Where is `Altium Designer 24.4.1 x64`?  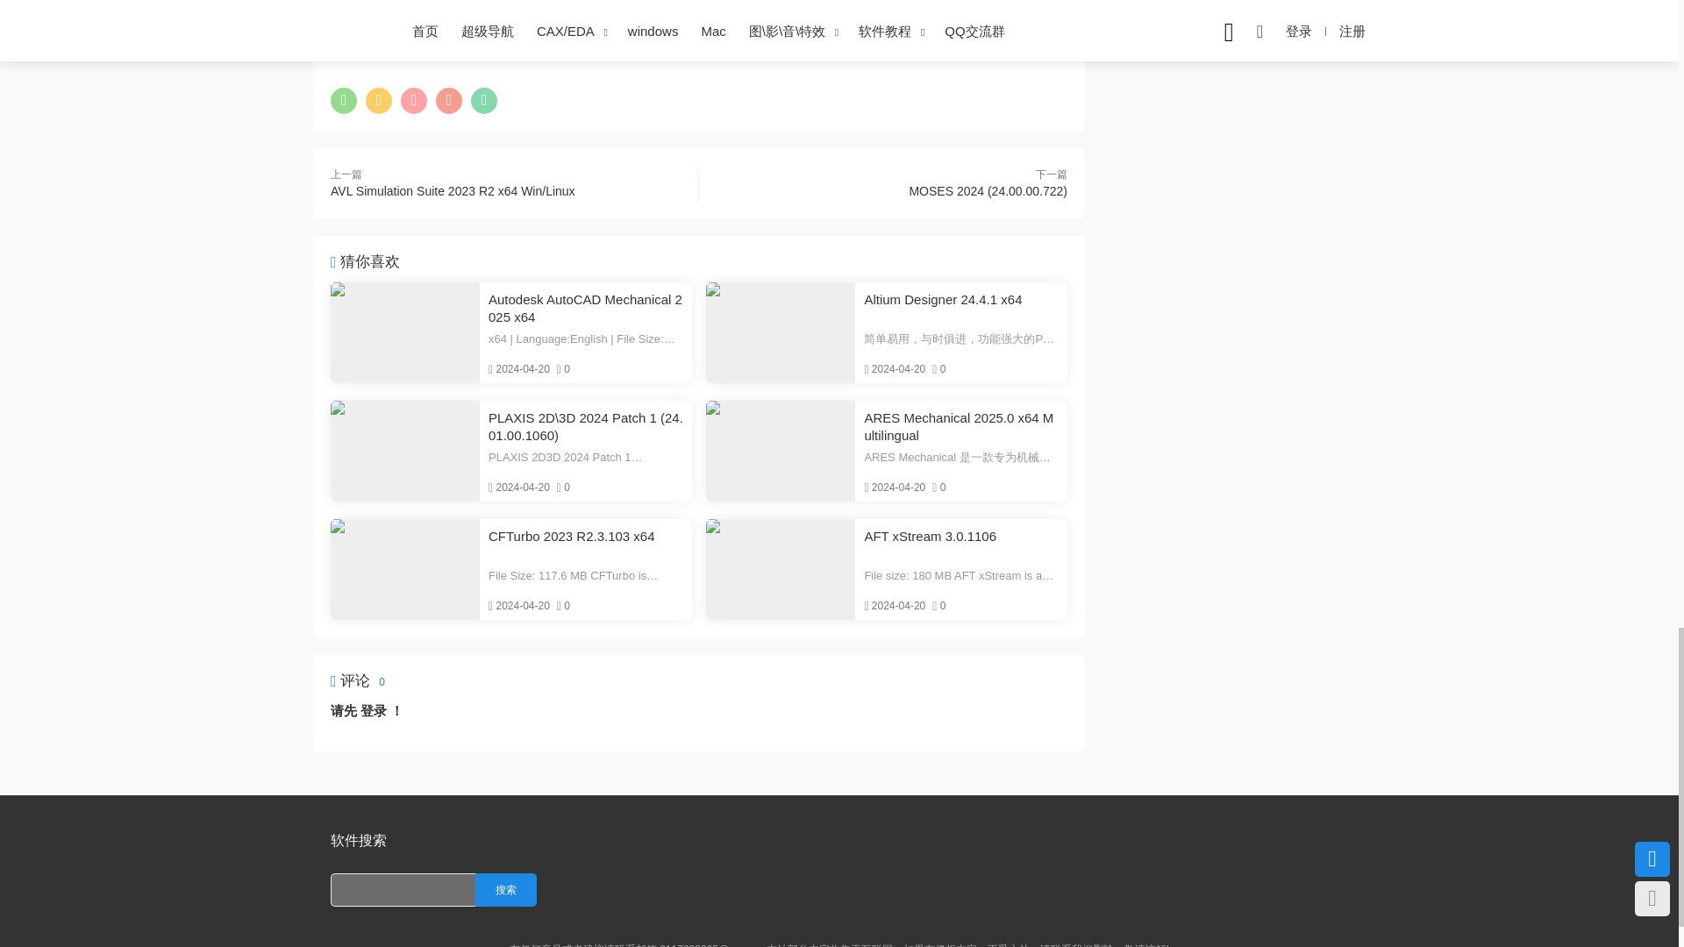 Altium Designer 24.4.1 x64 is located at coordinates (961, 308).